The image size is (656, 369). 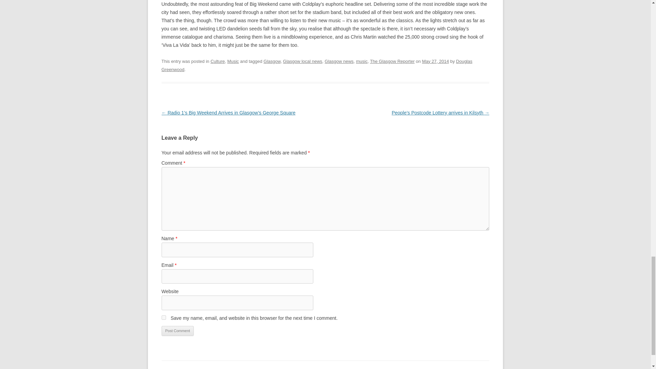 I want to click on Culture, so click(x=218, y=61).